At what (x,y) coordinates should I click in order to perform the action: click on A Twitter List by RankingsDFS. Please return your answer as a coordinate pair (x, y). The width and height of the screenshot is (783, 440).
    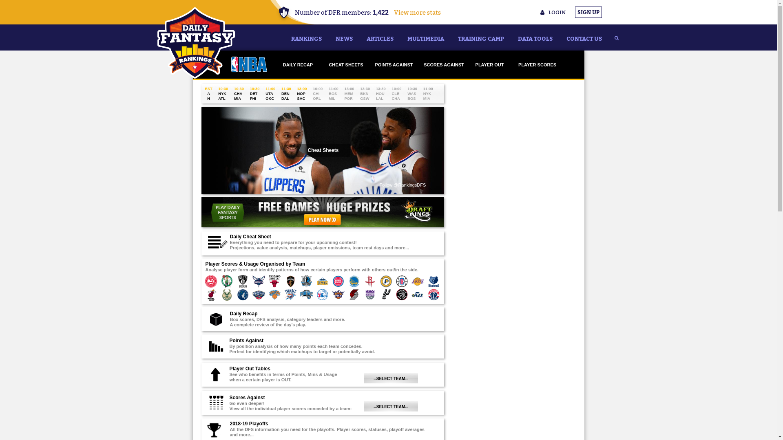
    Looking at the image, I should click on (487, 83).